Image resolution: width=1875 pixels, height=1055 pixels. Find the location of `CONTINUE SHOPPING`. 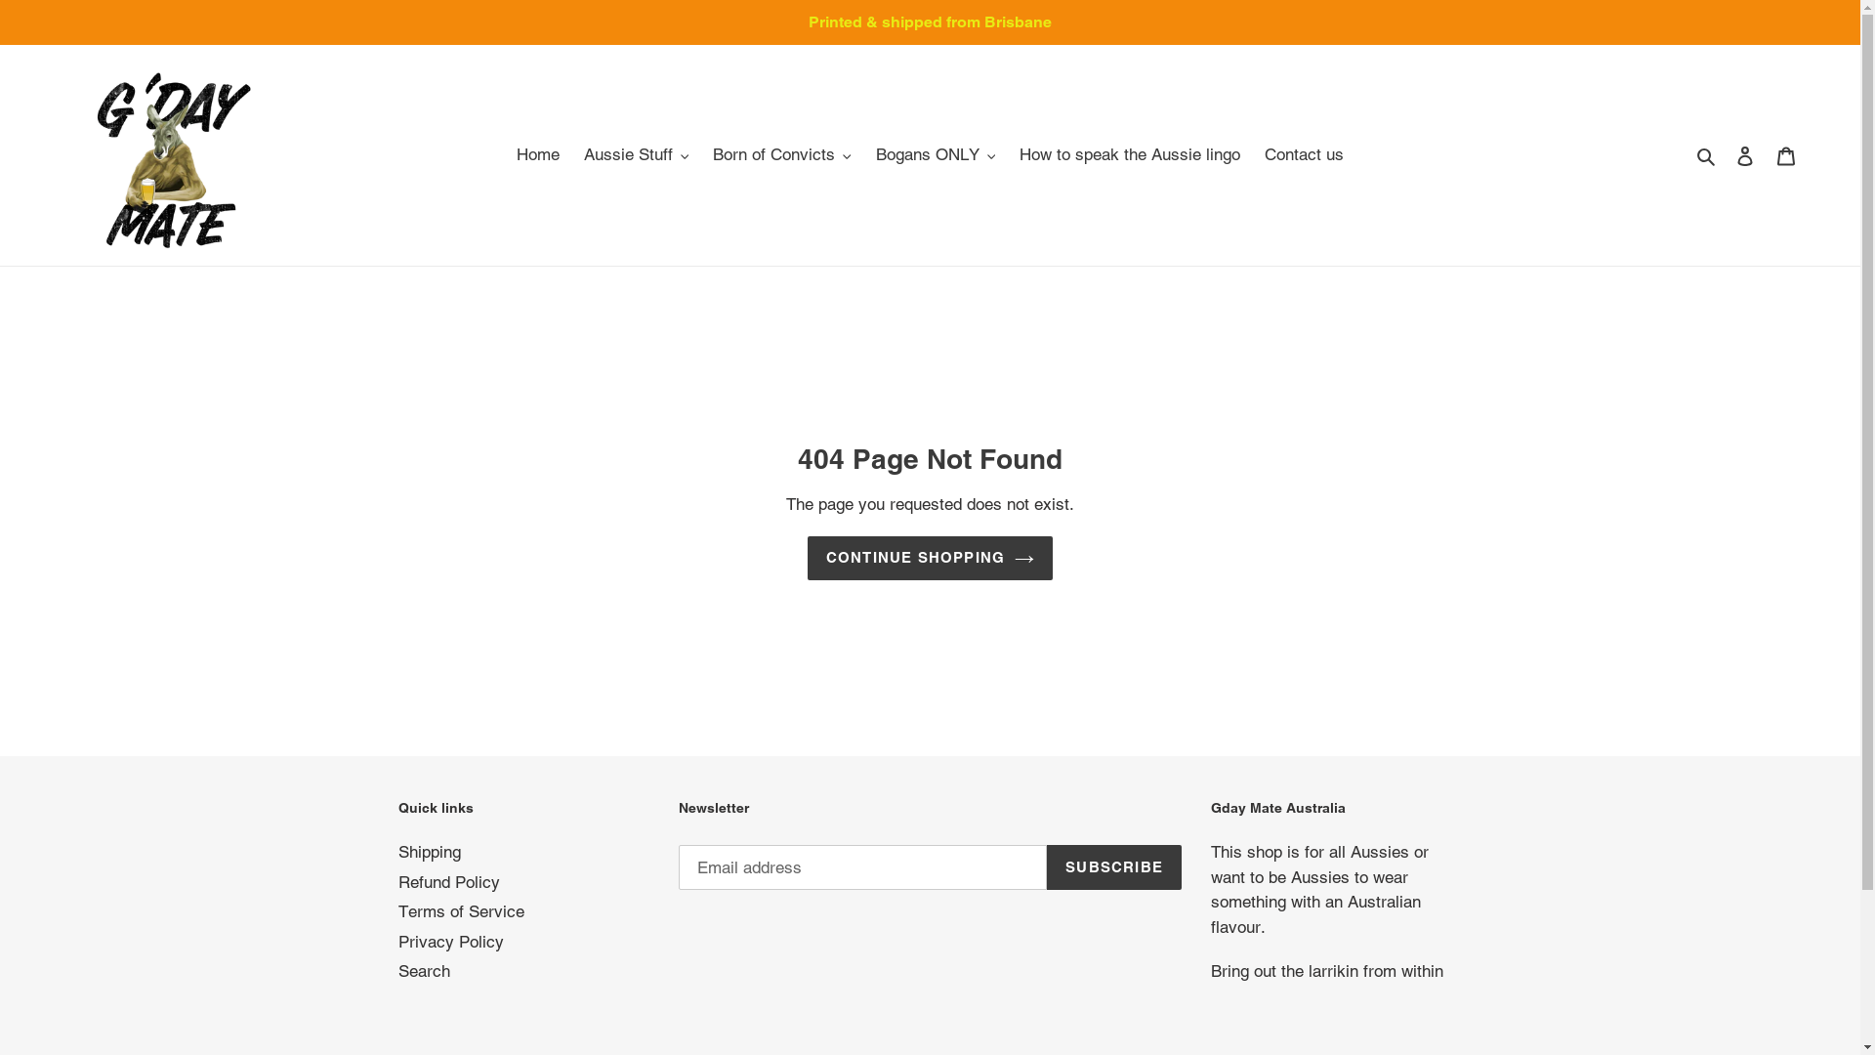

CONTINUE SHOPPING is located at coordinates (930, 559).